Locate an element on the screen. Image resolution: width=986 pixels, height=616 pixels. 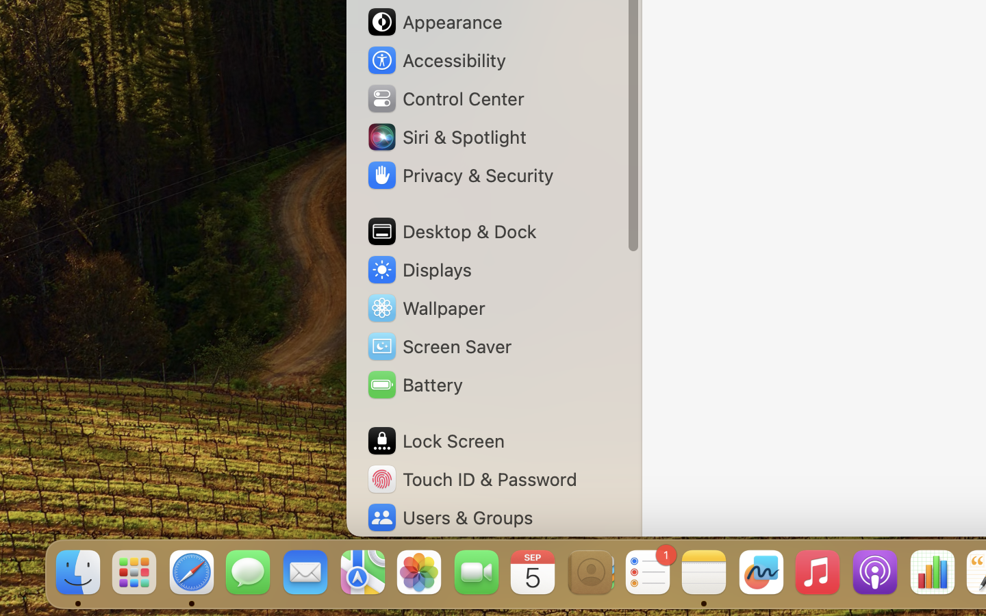
Touch ID & Password is located at coordinates (472, 479).